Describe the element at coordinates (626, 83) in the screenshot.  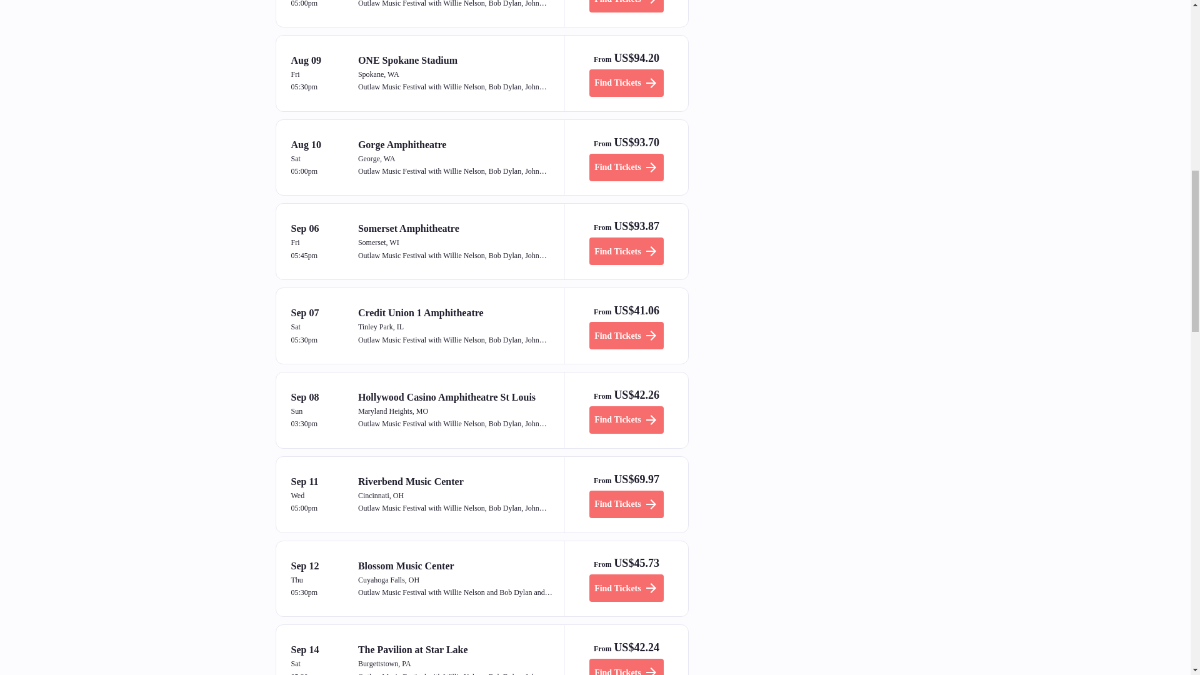
I see `Find Tickets` at that location.